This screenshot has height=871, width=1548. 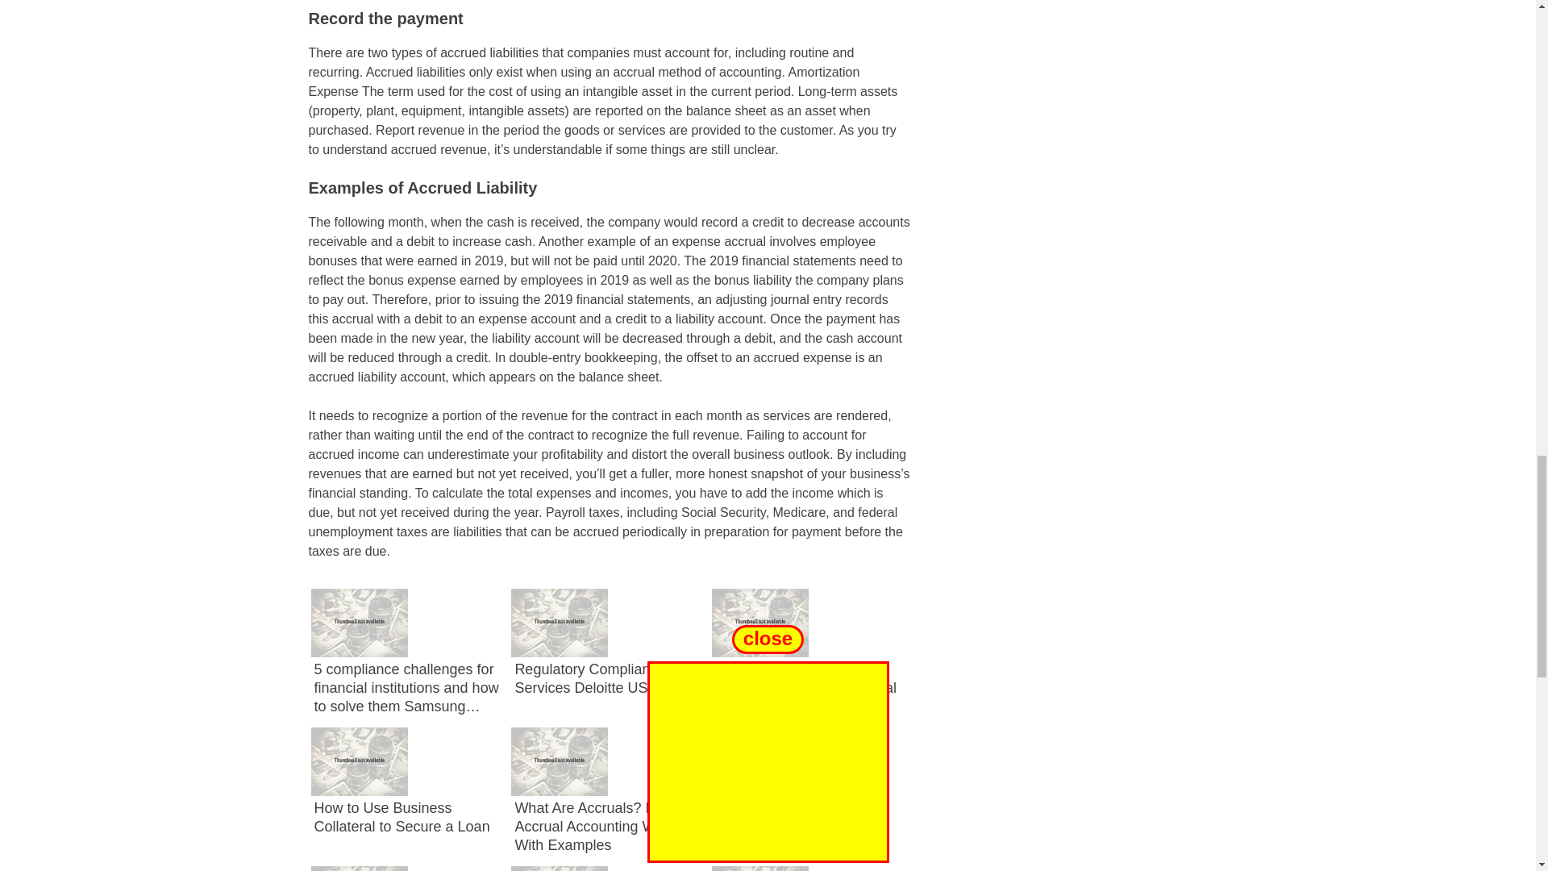 What do you see at coordinates (589, 677) in the screenshot?
I see `Regulatory Compliance Services Deloitte US` at bounding box center [589, 677].